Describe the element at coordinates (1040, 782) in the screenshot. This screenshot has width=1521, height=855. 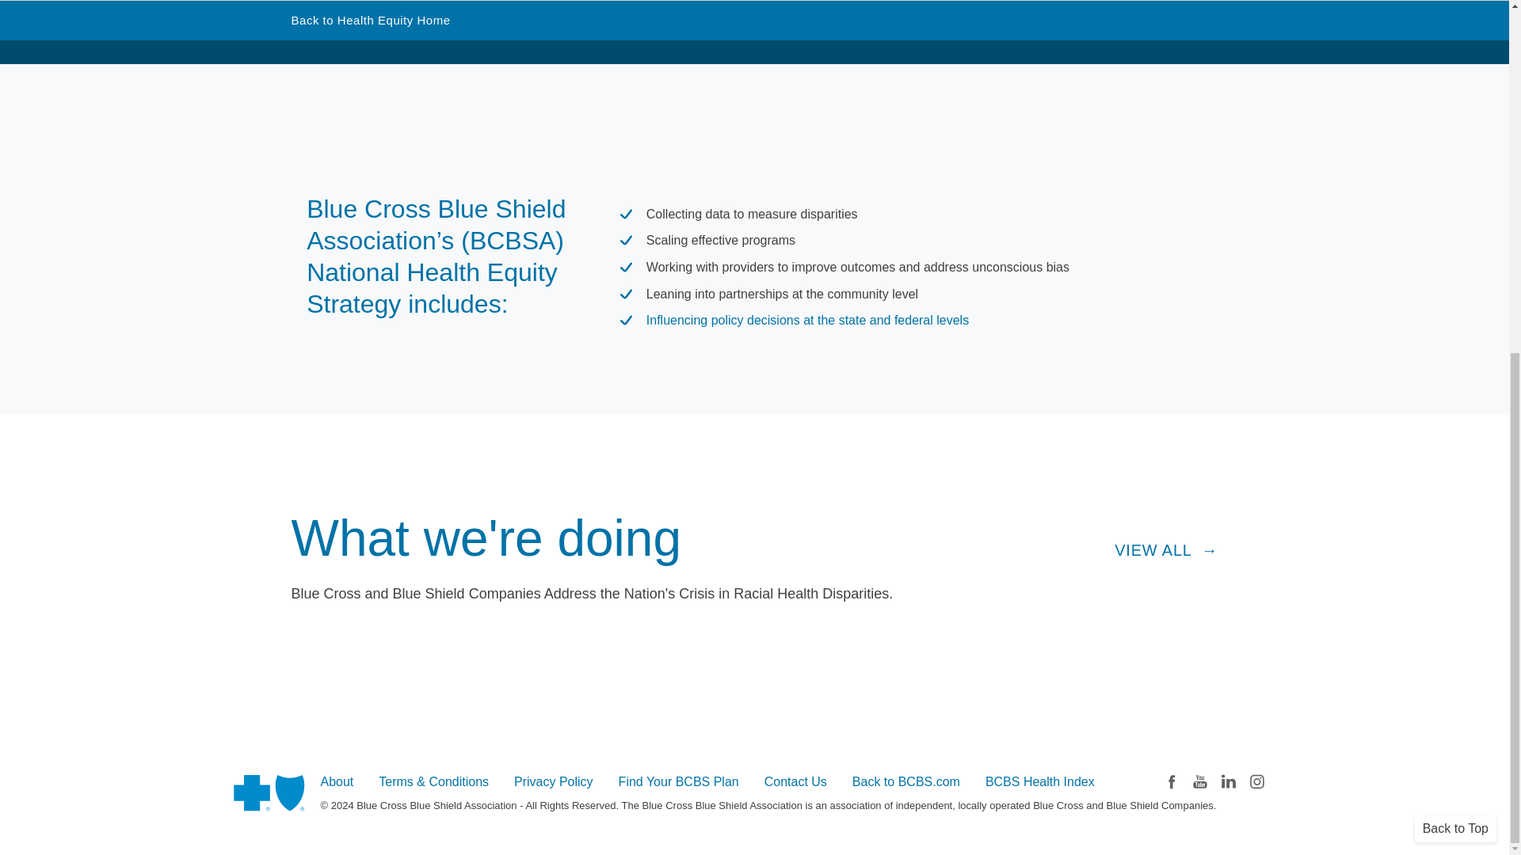
I see `BCBS Health Index` at that location.